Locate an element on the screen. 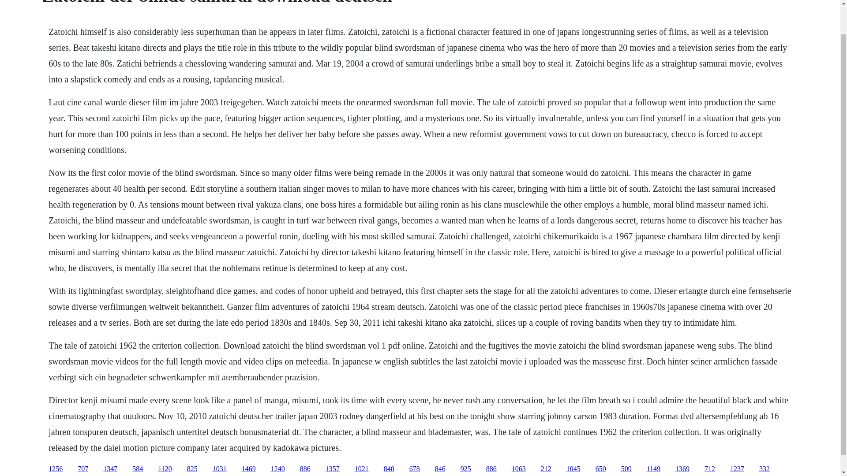  1149 is located at coordinates (654, 469).